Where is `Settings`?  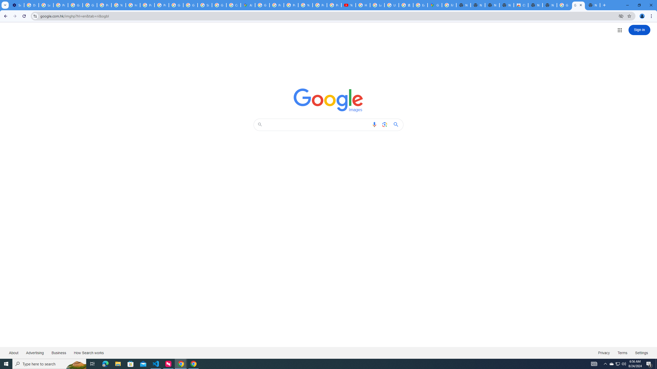
Settings is located at coordinates (642, 353).